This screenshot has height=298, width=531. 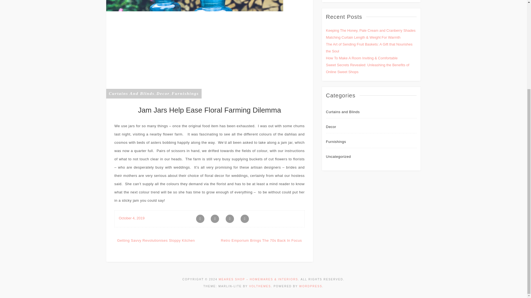 What do you see at coordinates (185, 93) in the screenshot?
I see `Furnishings` at bounding box center [185, 93].